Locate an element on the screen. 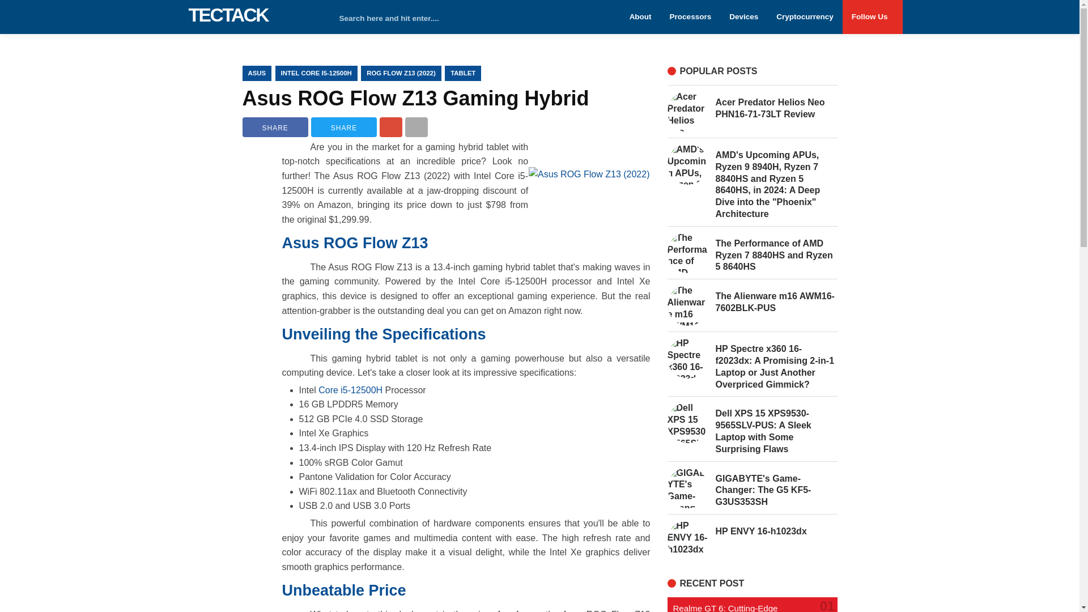  INTEL CORE I5-12500H is located at coordinates (316, 73).